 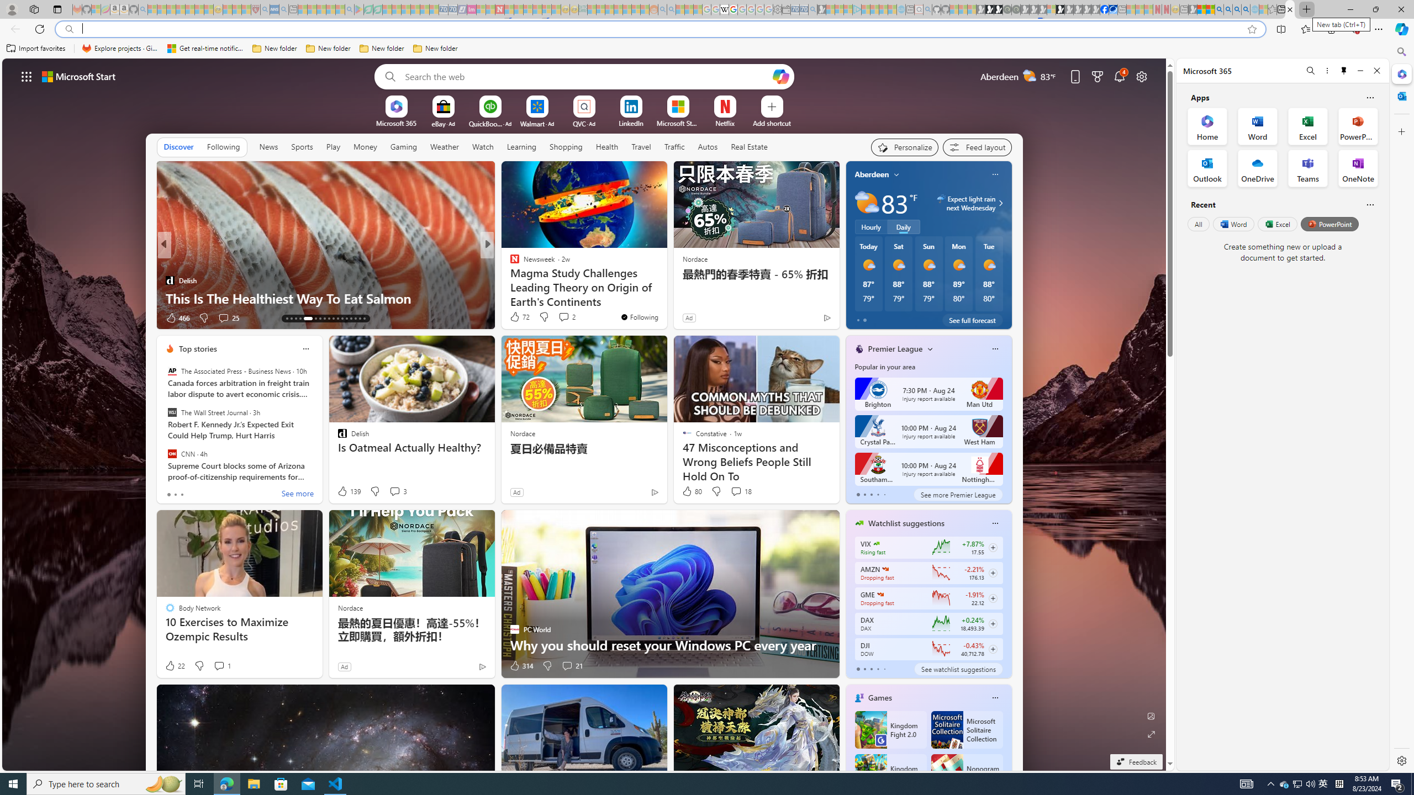 I want to click on Discover, so click(x=179, y=146).